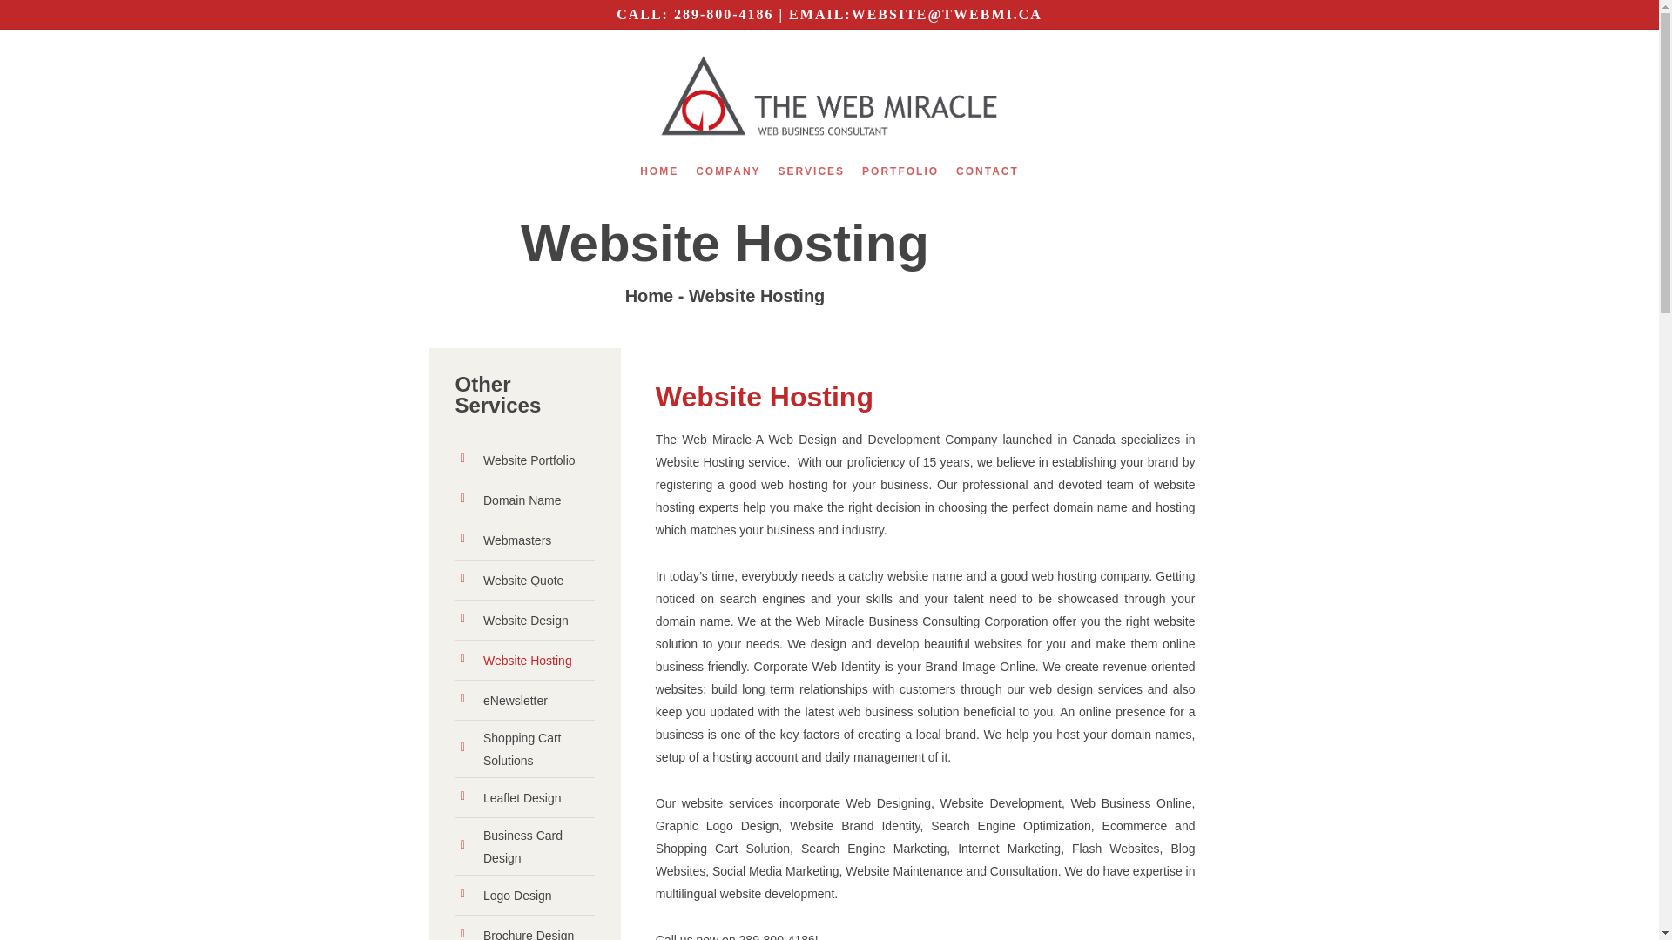 The image size is (1672, 940). Describe the element at coordinates (728, 179) in the screenshot. I see `COMPANY` at that location.